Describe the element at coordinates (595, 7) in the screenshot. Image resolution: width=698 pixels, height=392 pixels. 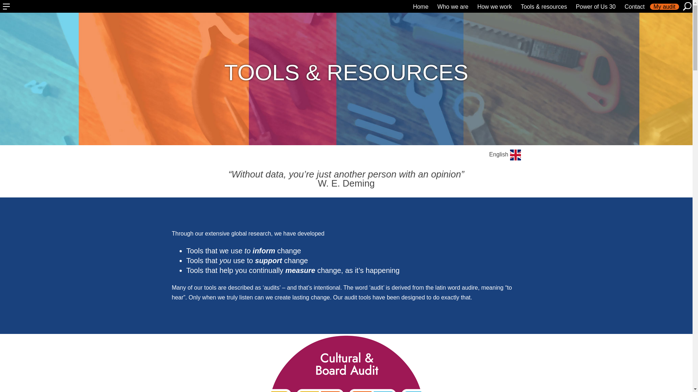
I see `Power of Us 30` at that location.